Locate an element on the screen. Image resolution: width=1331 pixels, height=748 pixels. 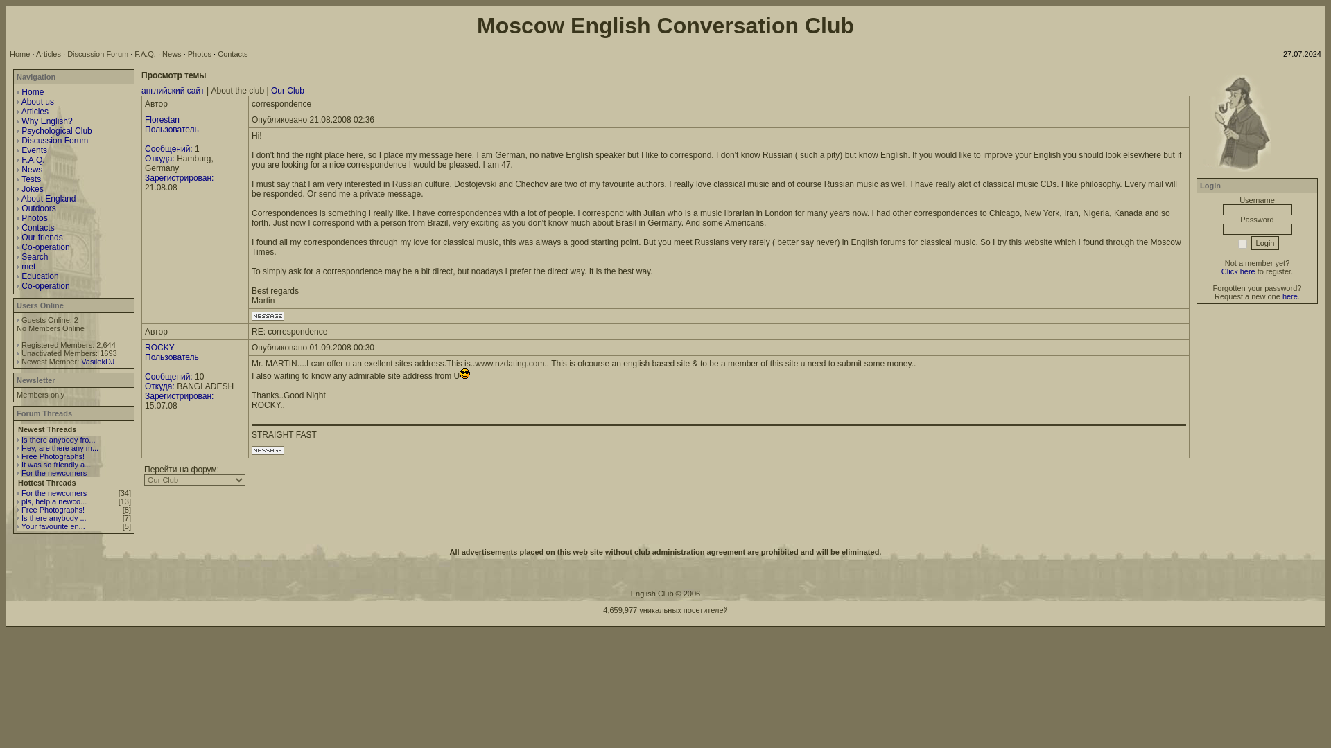
It was so friendly a... is located at coordinates (55, 465).